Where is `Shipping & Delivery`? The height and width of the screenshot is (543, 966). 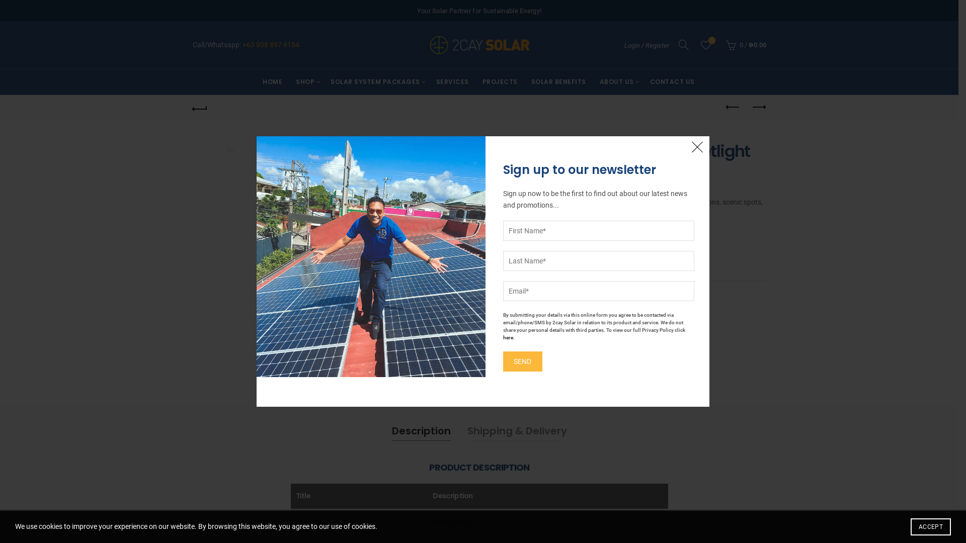
Shipping & Delivery is located at coordinates (517, 431).